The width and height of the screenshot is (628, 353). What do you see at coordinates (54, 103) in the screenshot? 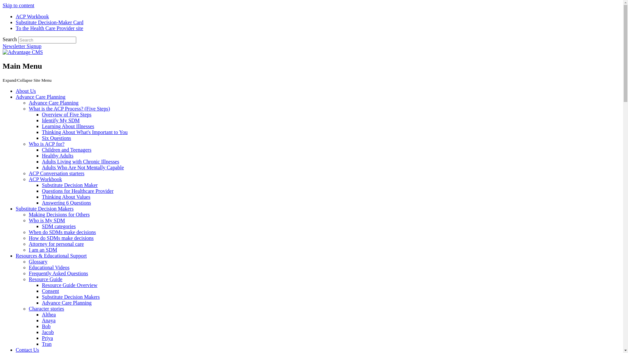
I see `Advance Care Planning` at bounding box center [54, 103].